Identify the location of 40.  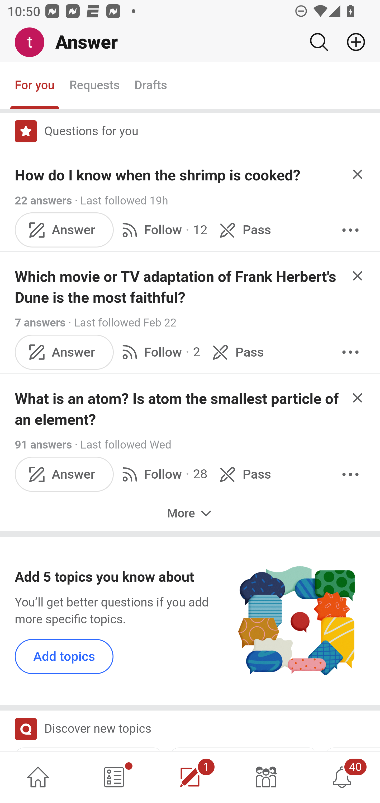
(342, 777).